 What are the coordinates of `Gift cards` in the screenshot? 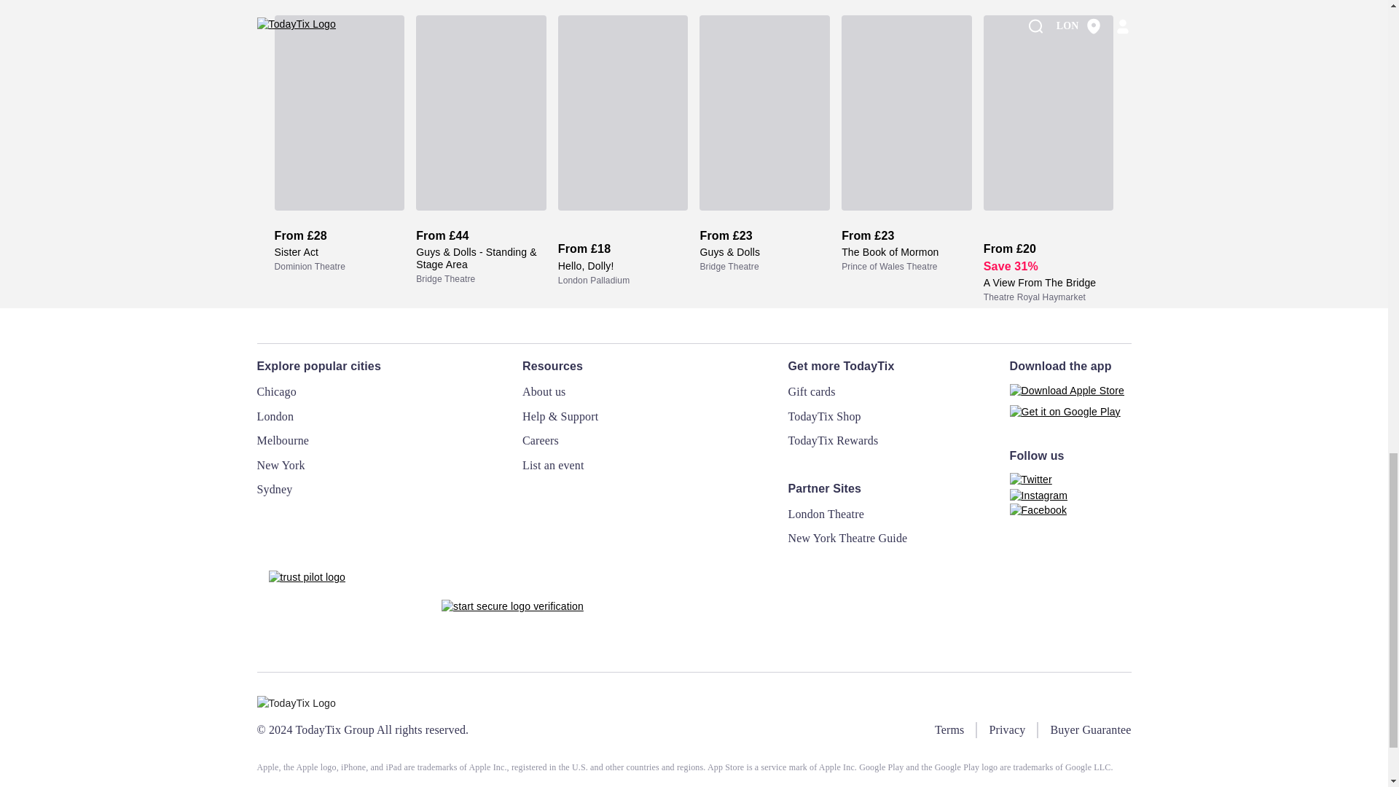 It's located at (812, 392).